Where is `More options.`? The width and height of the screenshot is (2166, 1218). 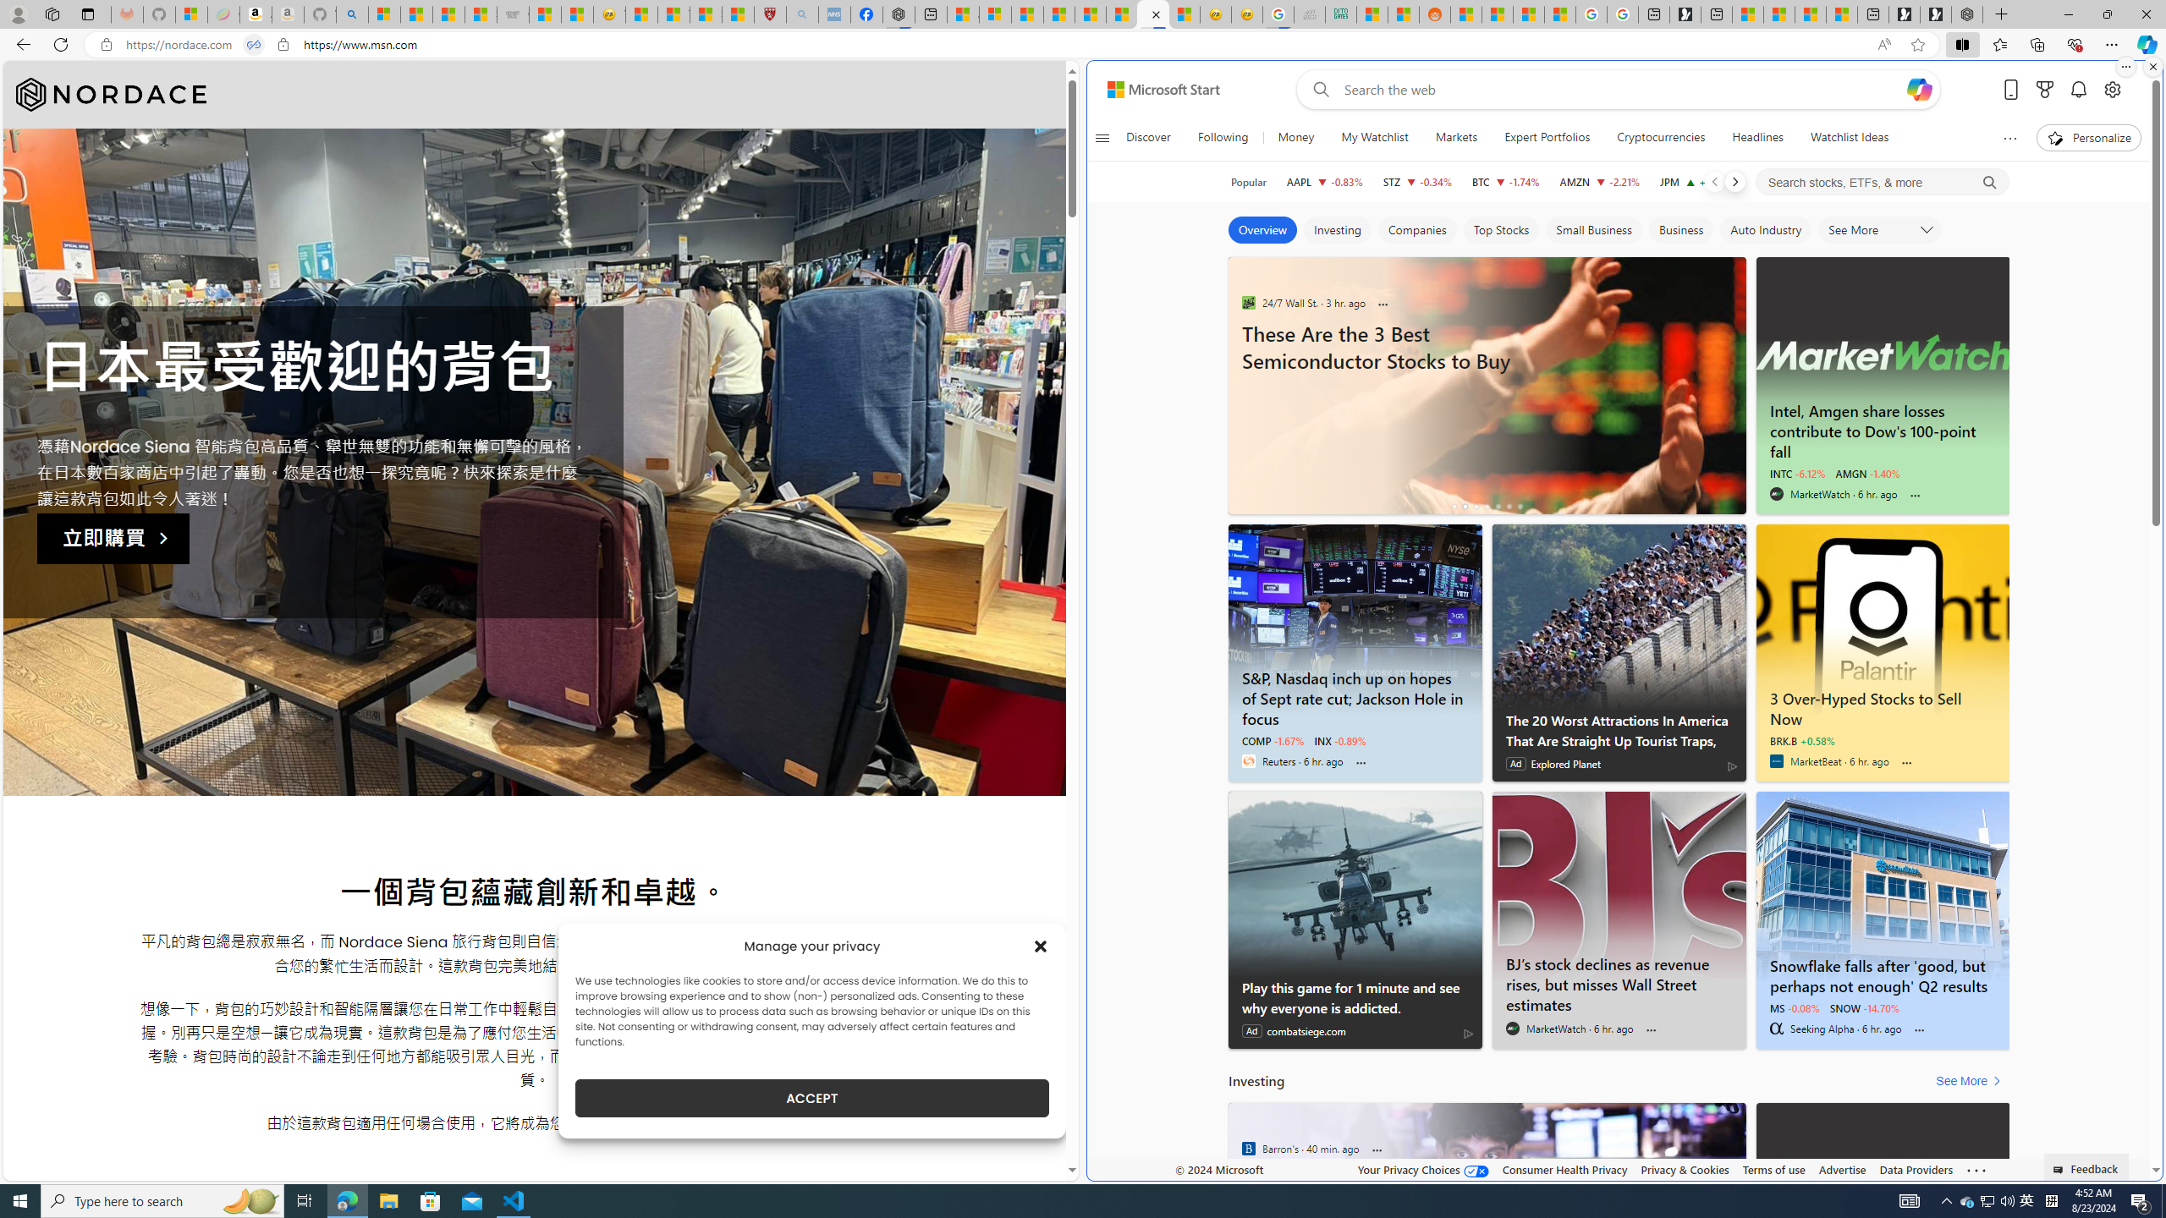 More options. is located at coordinates (2125, 67).